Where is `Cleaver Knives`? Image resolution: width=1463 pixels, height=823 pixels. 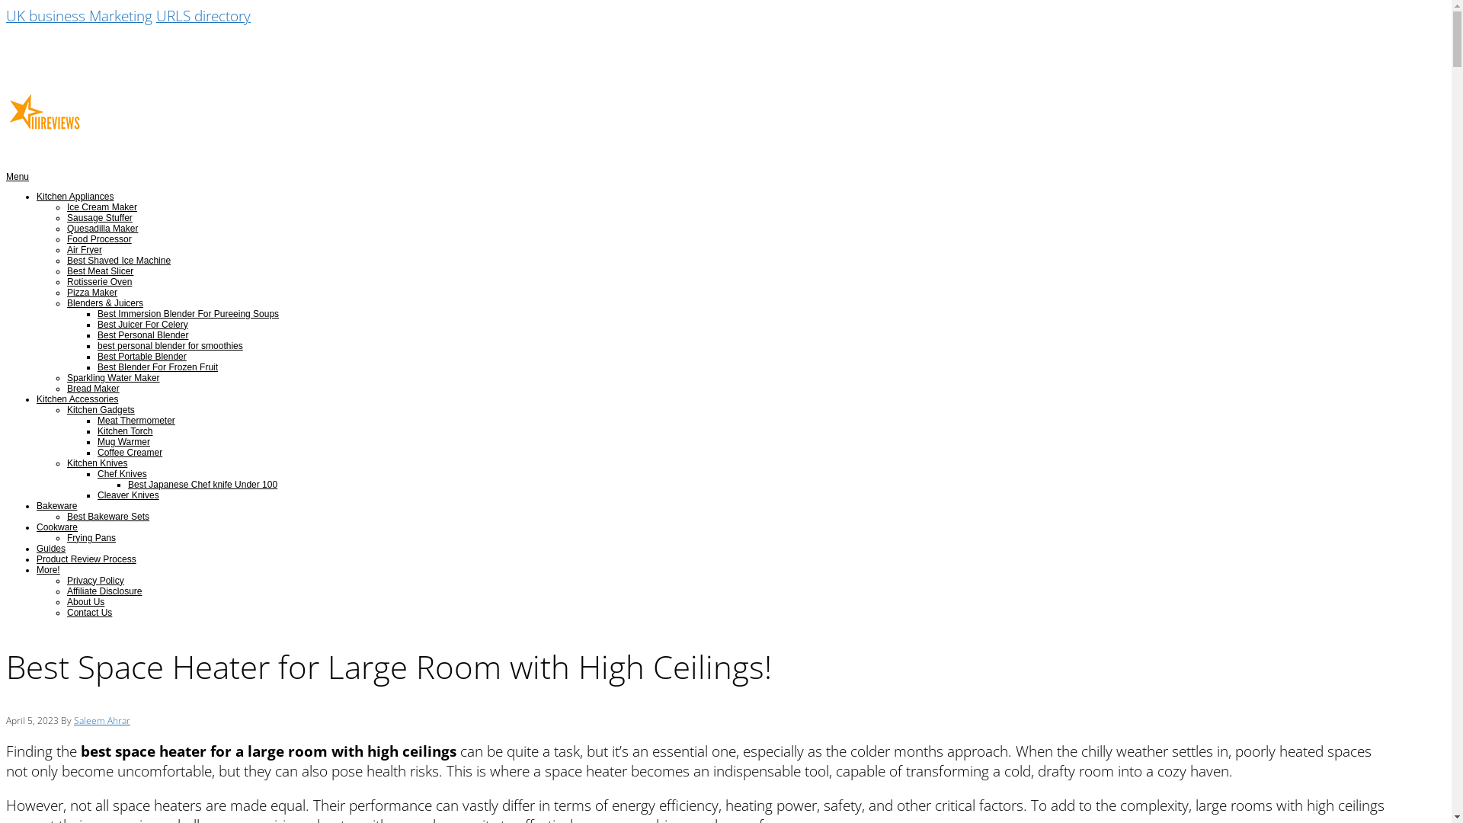
Cleaver Knives is located at coordinates (128, 495).